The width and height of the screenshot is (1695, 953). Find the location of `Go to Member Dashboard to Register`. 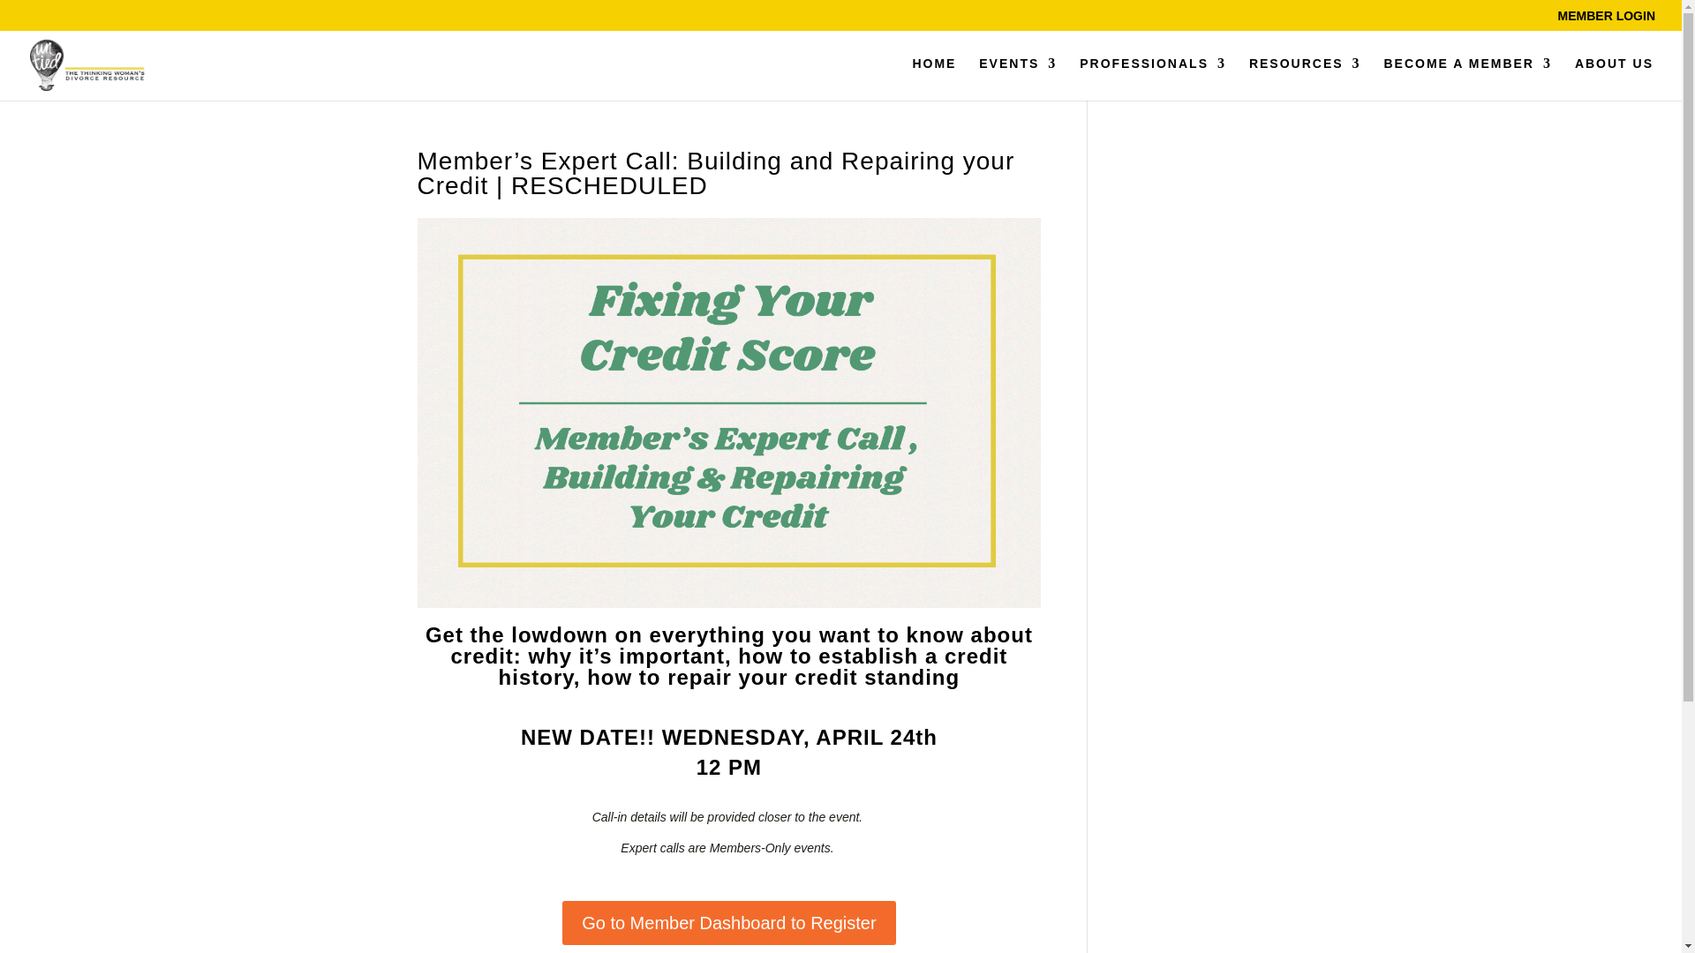

Go to Member Dashboard to Register is located at coordinates (729, 923).